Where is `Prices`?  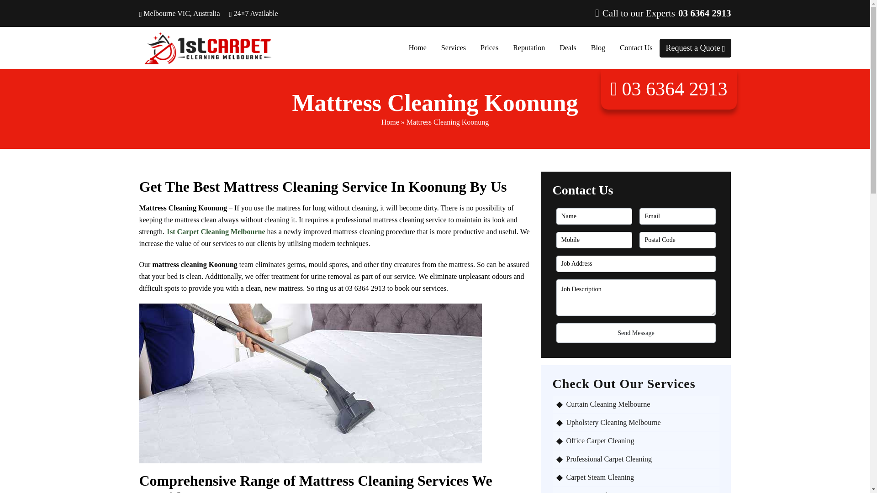
Prices is located at coordinates (489, 47).